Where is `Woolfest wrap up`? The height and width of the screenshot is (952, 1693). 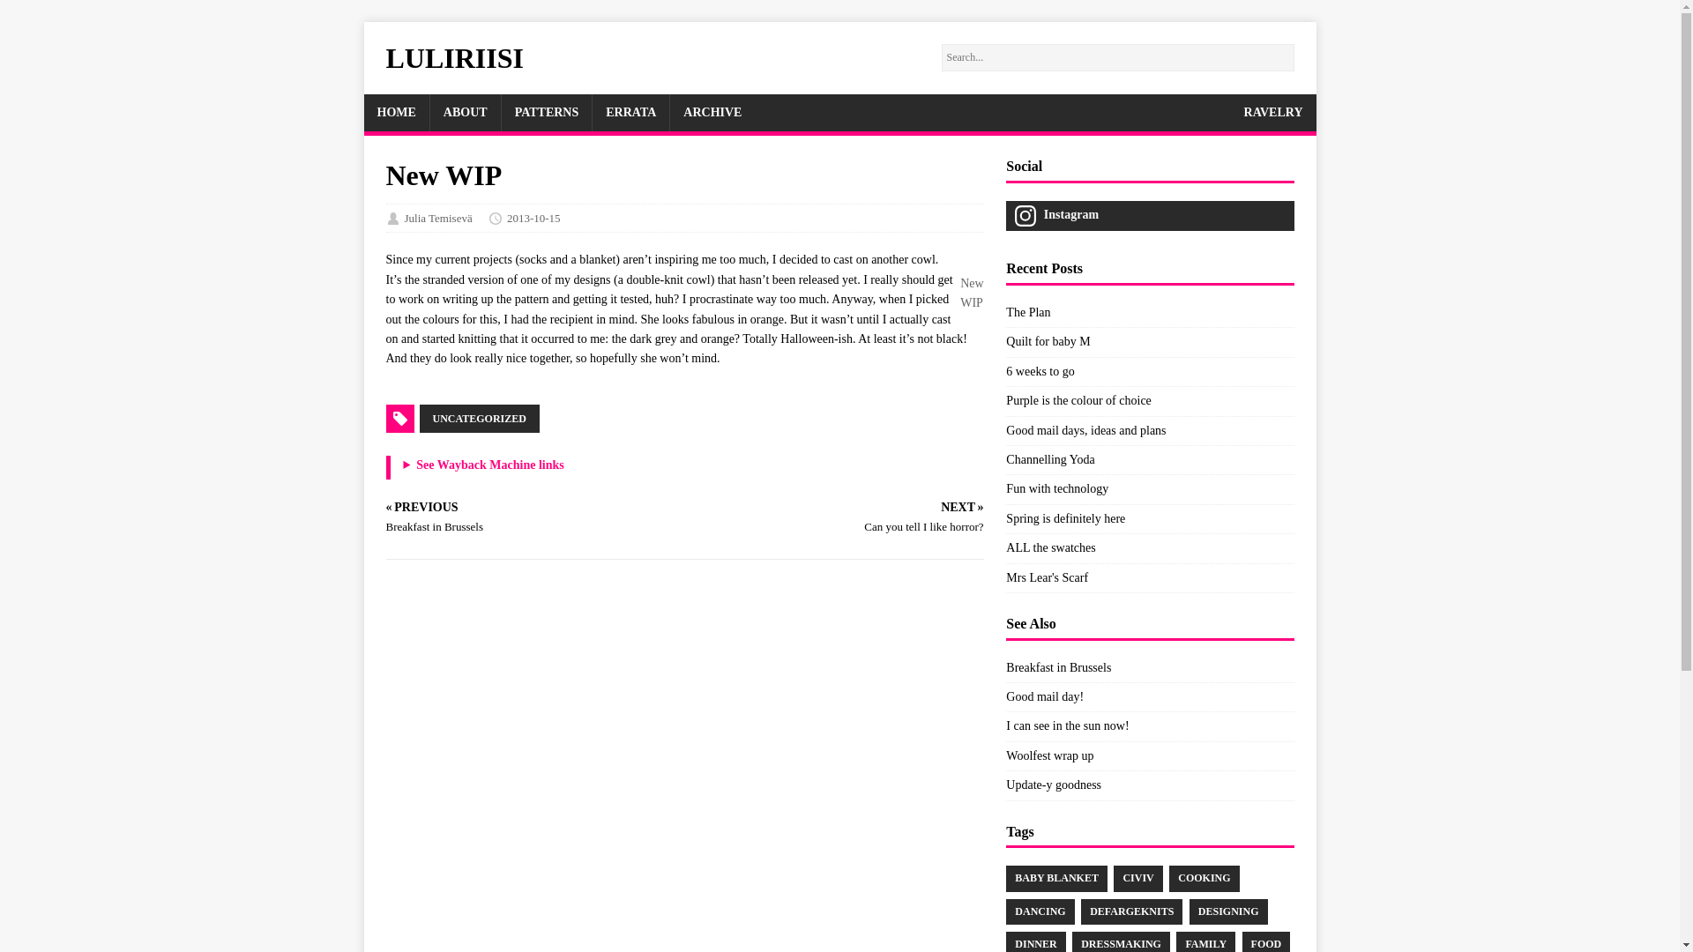 Woolfest wrap up is located at coordinates (1049, 755).